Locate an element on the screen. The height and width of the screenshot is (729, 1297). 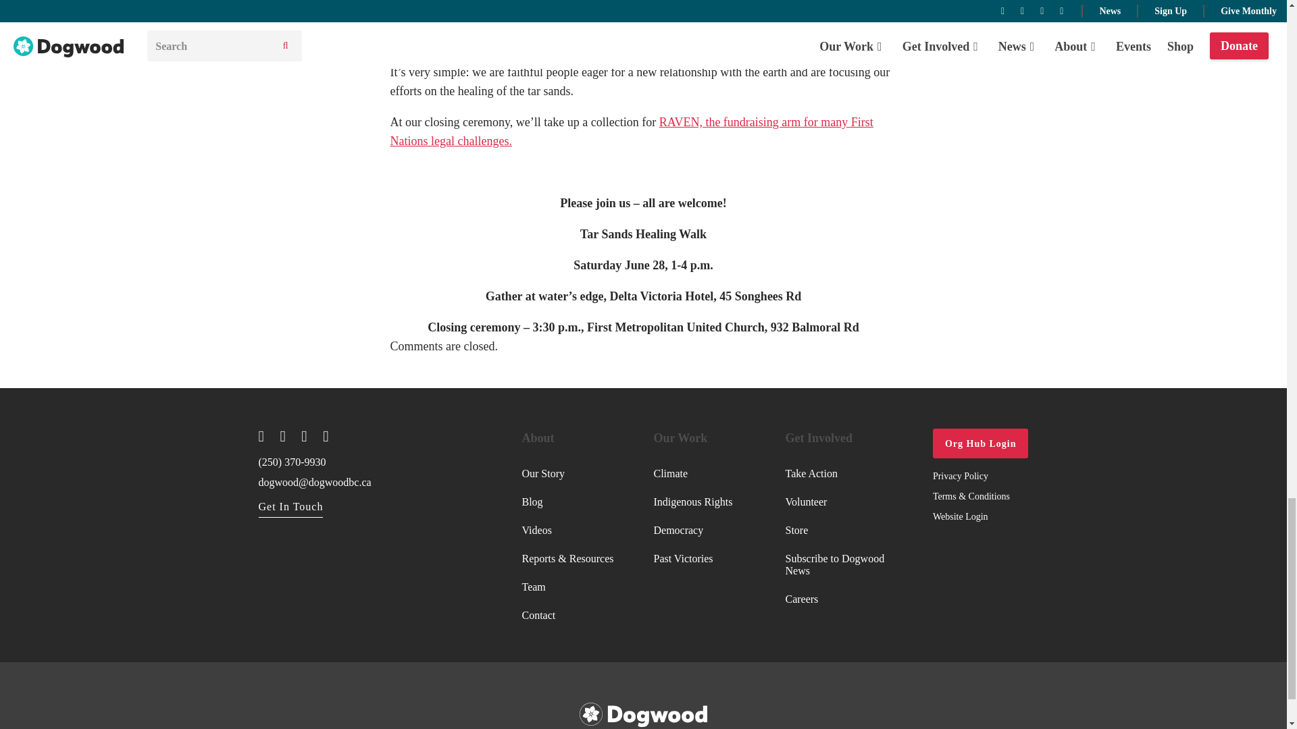
Past Victories is located at coordinates (693, 558).